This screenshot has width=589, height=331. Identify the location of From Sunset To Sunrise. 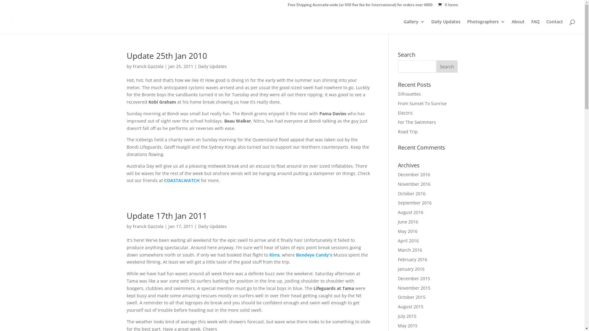
(422, 104).